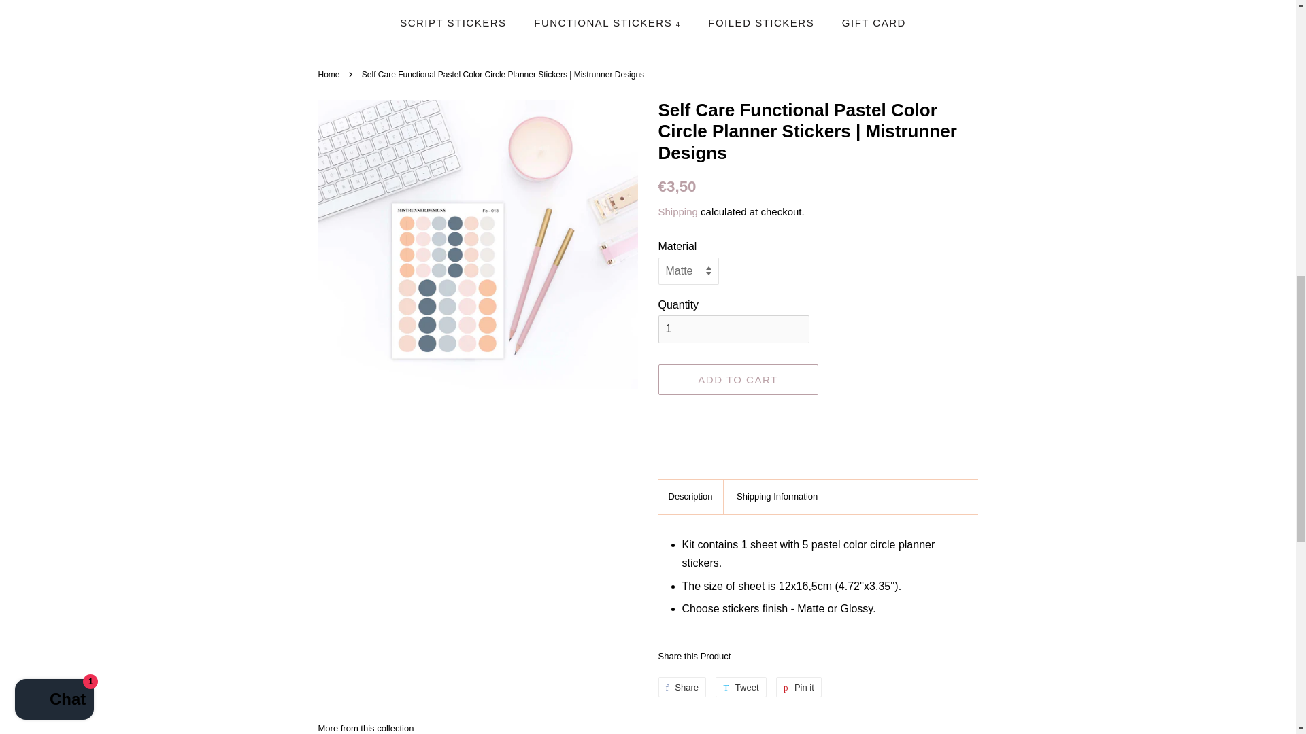 The height and width of the screenshot is (734, 1306). I want to click on SCRIPT STICKERS, so click(454, 23).